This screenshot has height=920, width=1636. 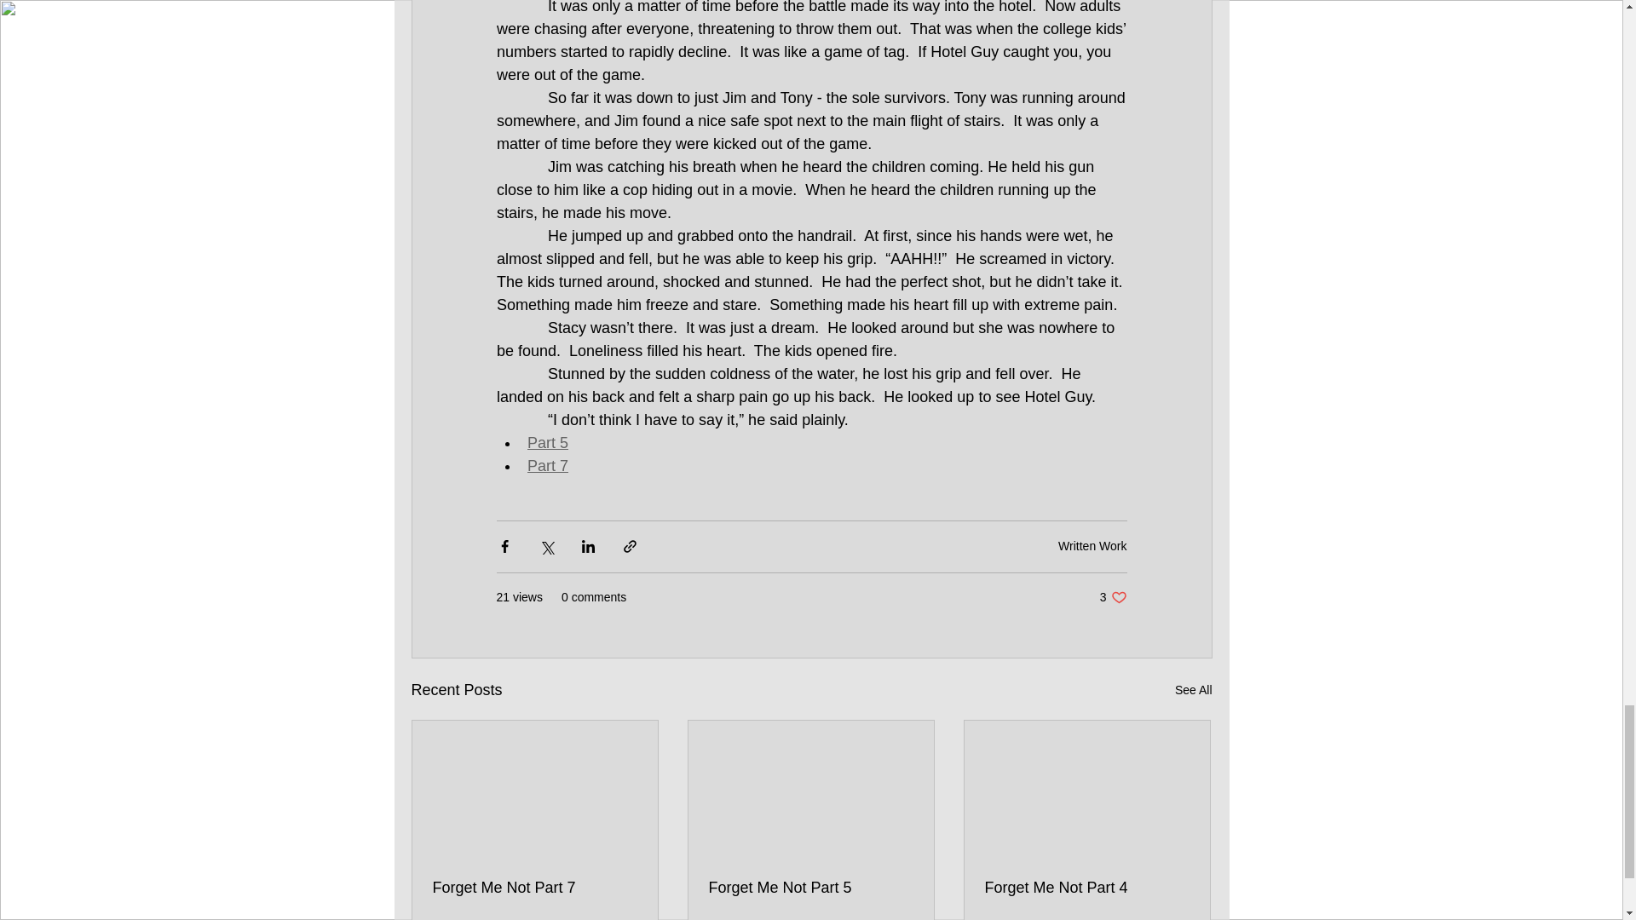 I want to click on Forget Me Not Part 7, so click(x=1193, y=690).